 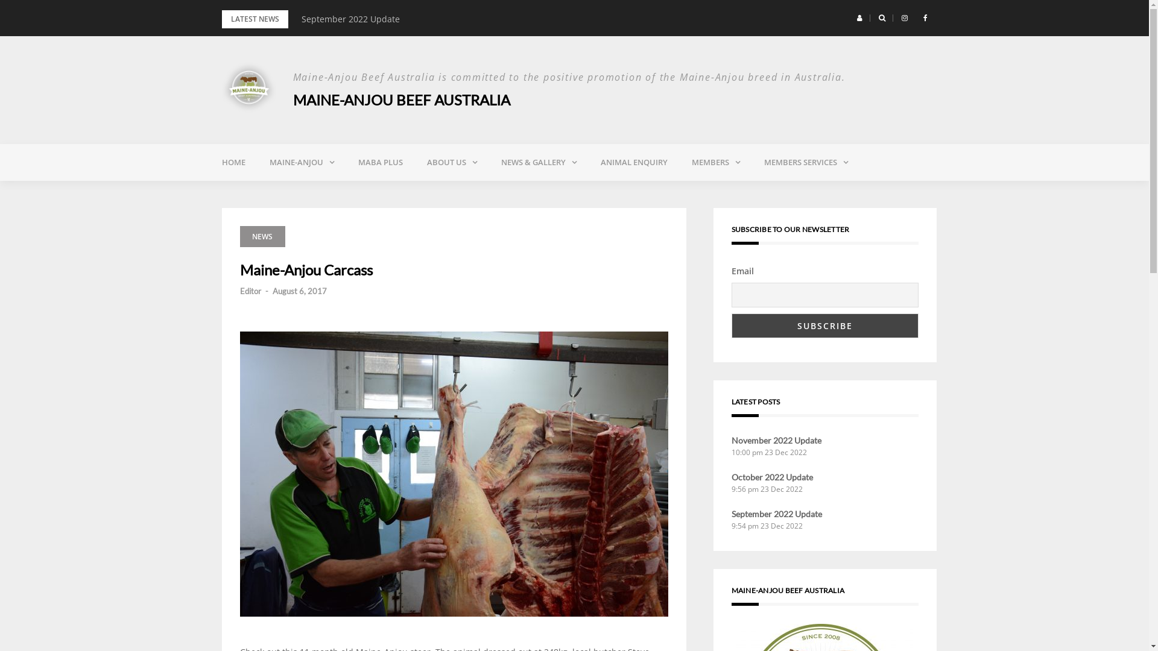 What do you see at coordinates (824, 325) in the screenshot?
I see `Subscribe` at bounding box center [824, 325].